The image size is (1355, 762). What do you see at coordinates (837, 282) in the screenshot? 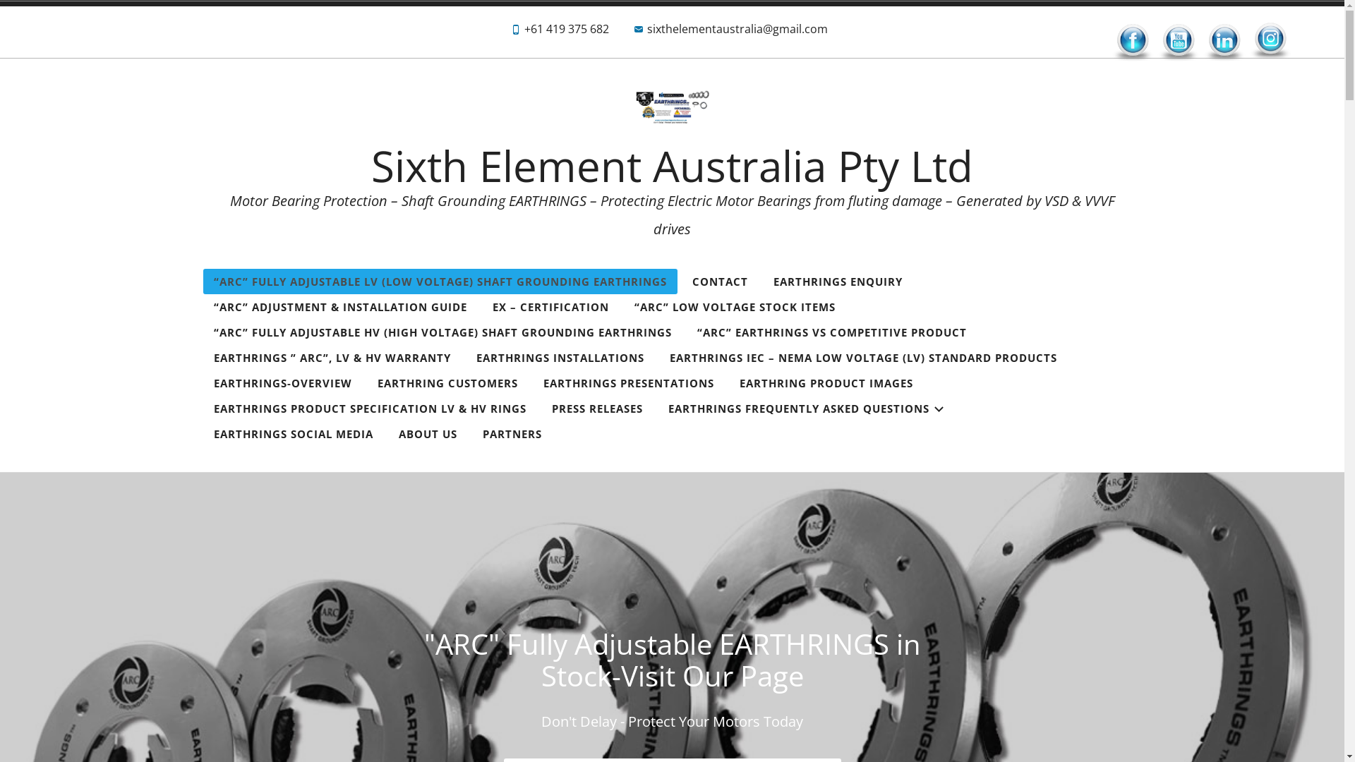
I see `EARTHRINGS ENQUIRY` at bounding box center [837, 282].